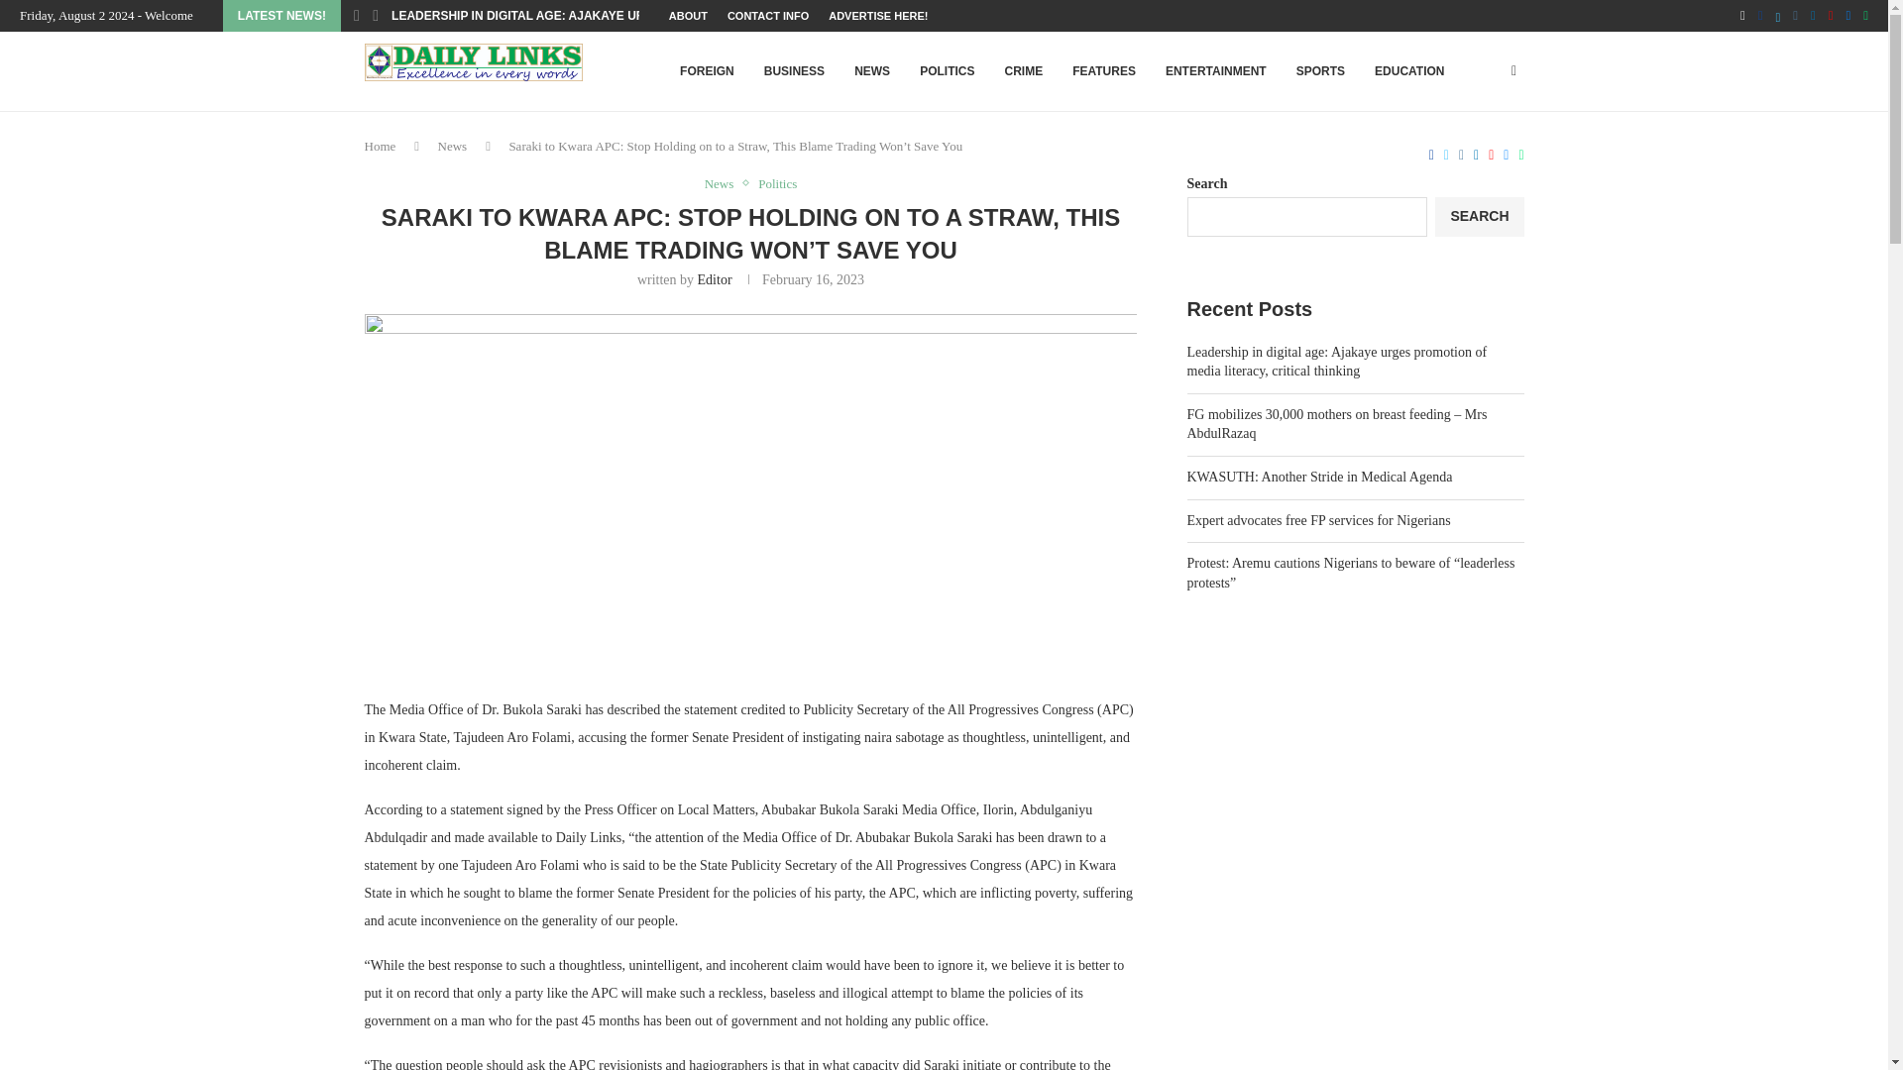  Describe the element at coordinates (1409, 71) in the screenshot. I see `EDUCATION` at that location.